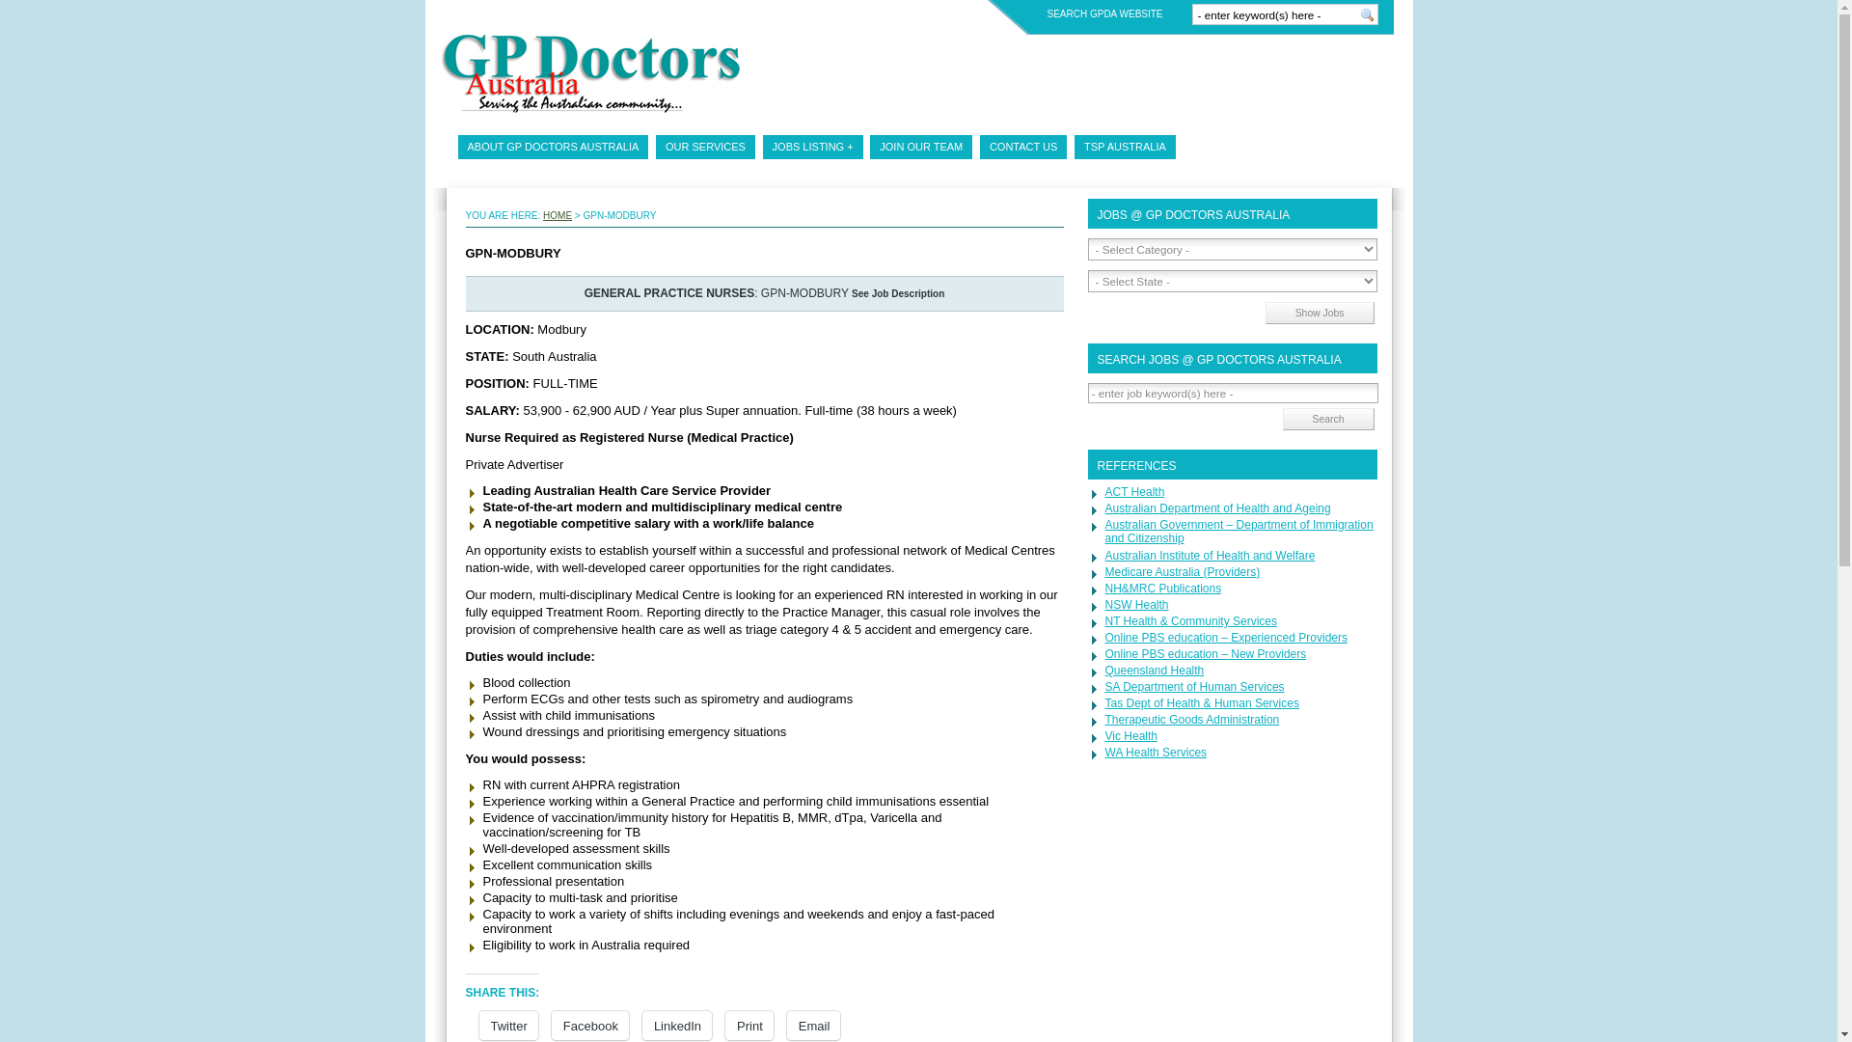 The height and width of the screenshot is (1042, 1852). I want to click on See Job Description, so click(898, 293).